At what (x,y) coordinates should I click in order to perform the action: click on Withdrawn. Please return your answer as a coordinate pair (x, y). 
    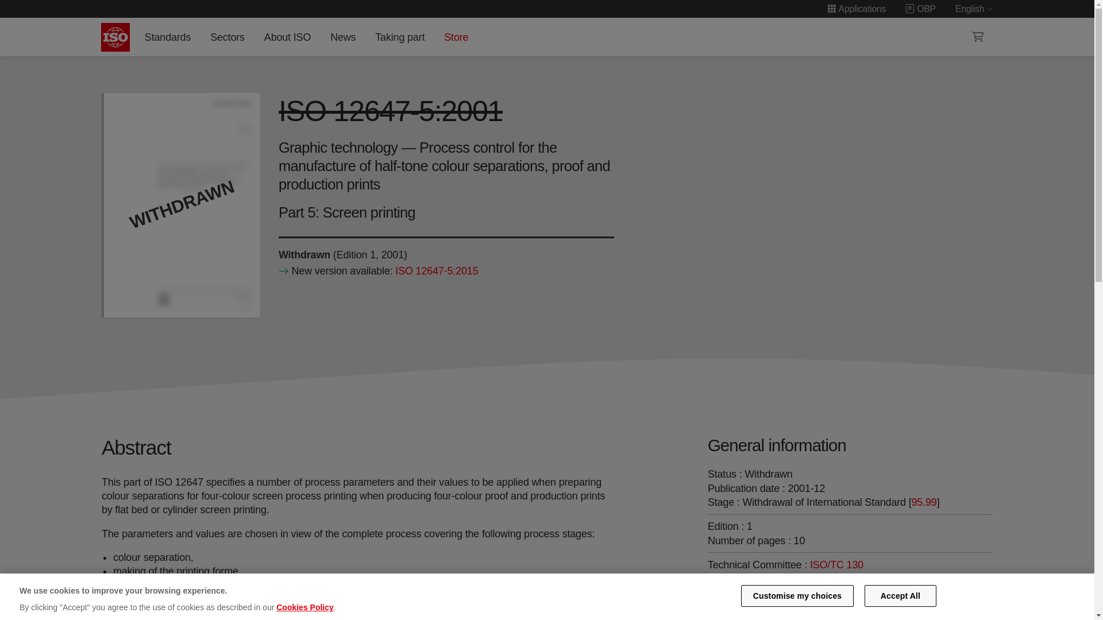
    Looking at the image, I should click on (303, 255).